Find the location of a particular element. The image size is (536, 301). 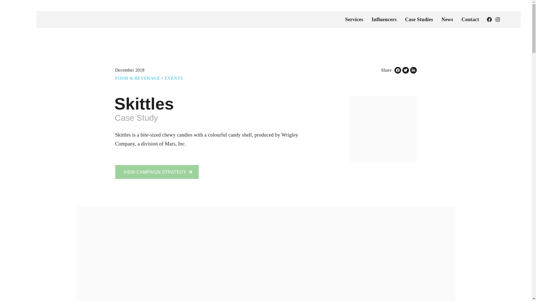

VIEW CAMPAIGN STRATEGY is located at coordinates (157, 172).